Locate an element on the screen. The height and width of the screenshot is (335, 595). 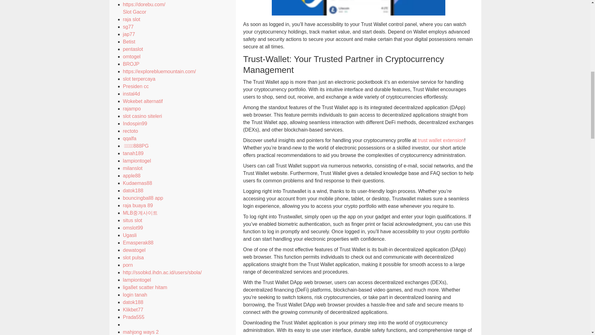
raja slot is located at coordinates (131, 19).